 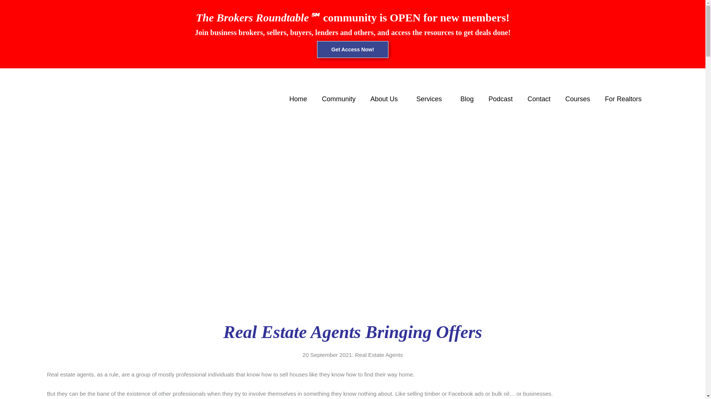 I want to click on Home, so click(x=298, y=99).